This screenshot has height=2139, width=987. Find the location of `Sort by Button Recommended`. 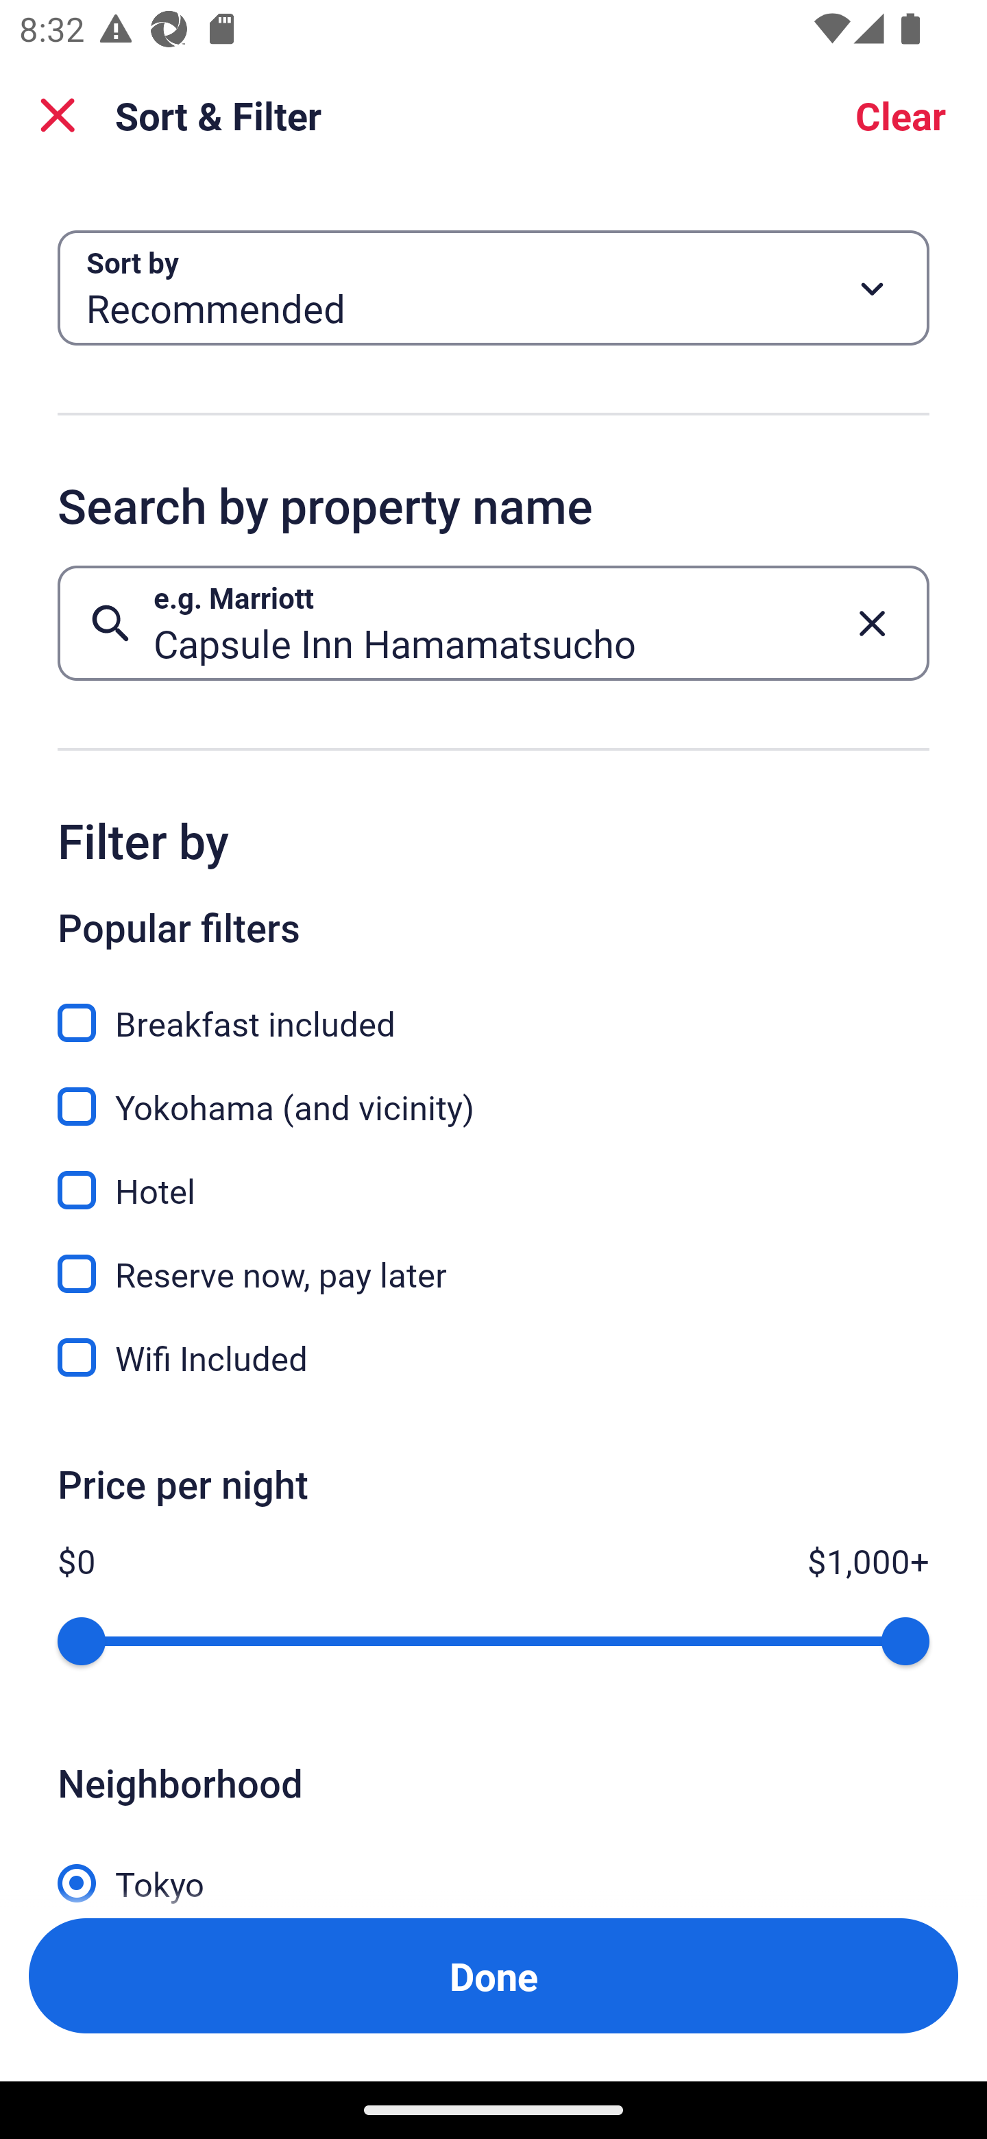

Sort by Button Recommended is located at coordinates (493, 288).